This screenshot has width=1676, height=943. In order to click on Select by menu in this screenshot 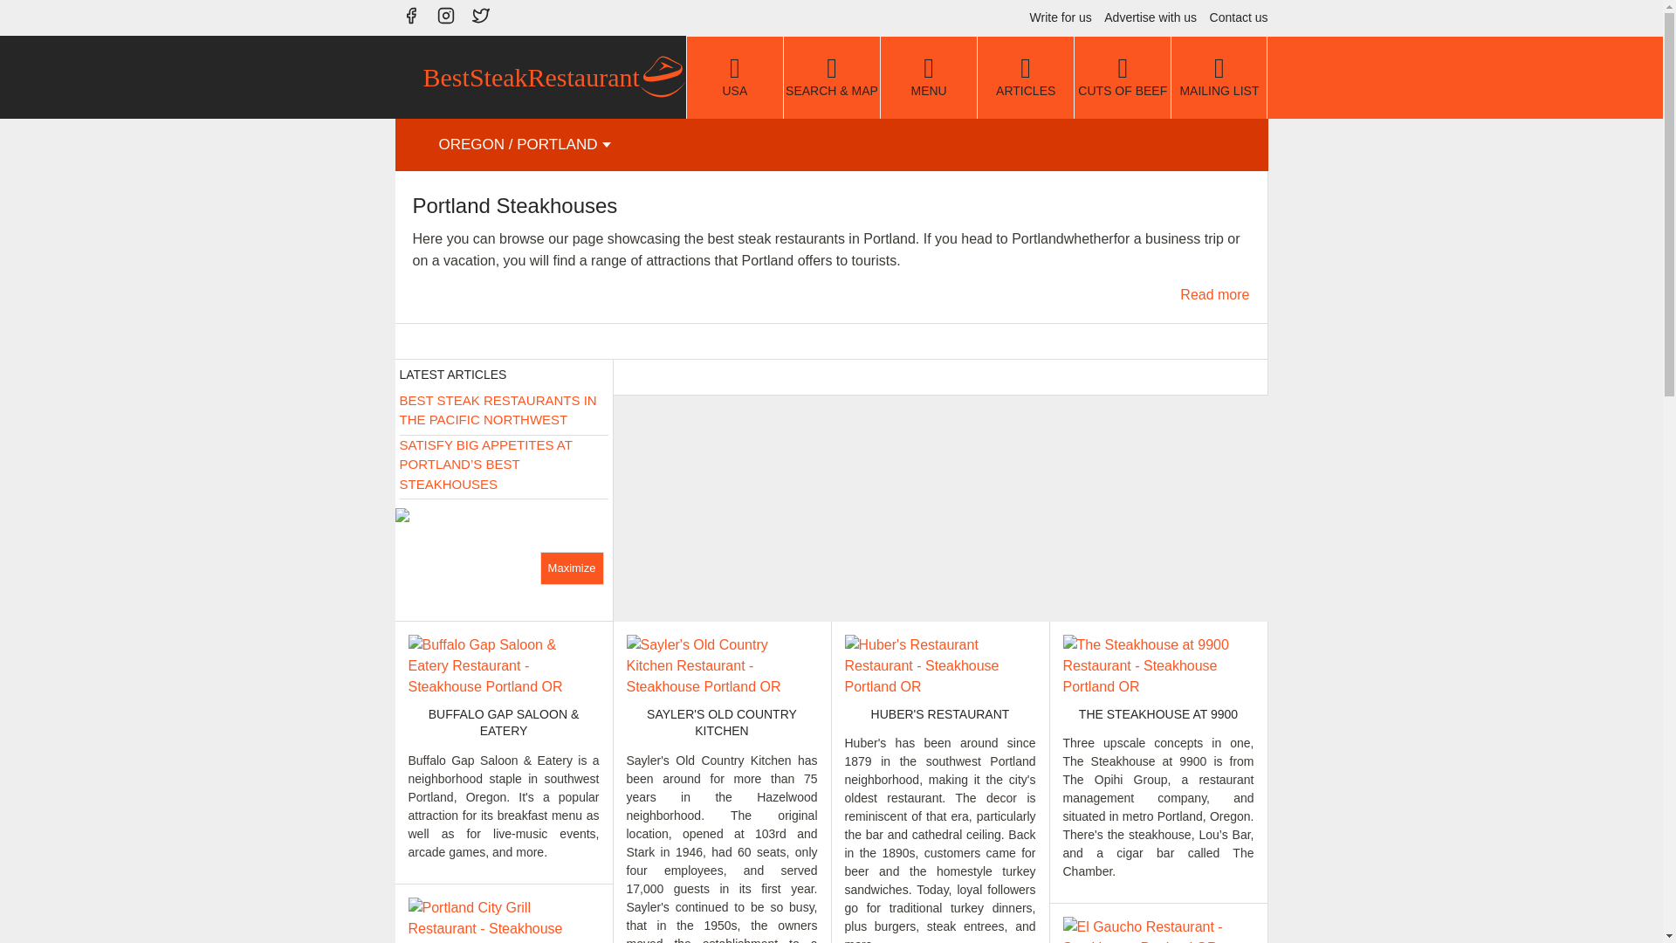, I will do `click(929, 78)`.